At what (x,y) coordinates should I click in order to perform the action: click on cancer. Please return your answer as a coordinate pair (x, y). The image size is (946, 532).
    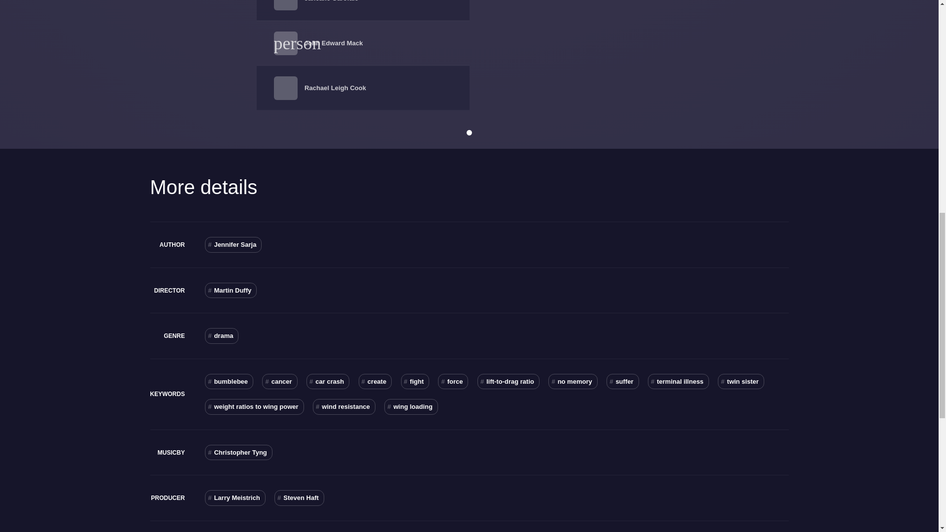
    Looking at the image, I should click on (279, 381).